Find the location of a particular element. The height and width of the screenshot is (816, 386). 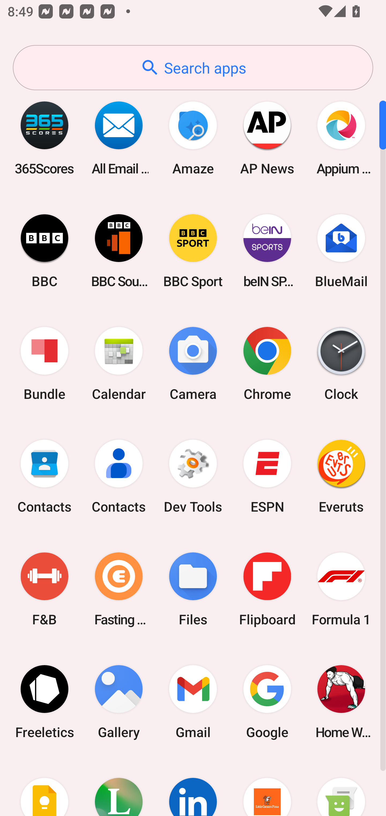

Keep Notes is located at coordinates (44, 787).